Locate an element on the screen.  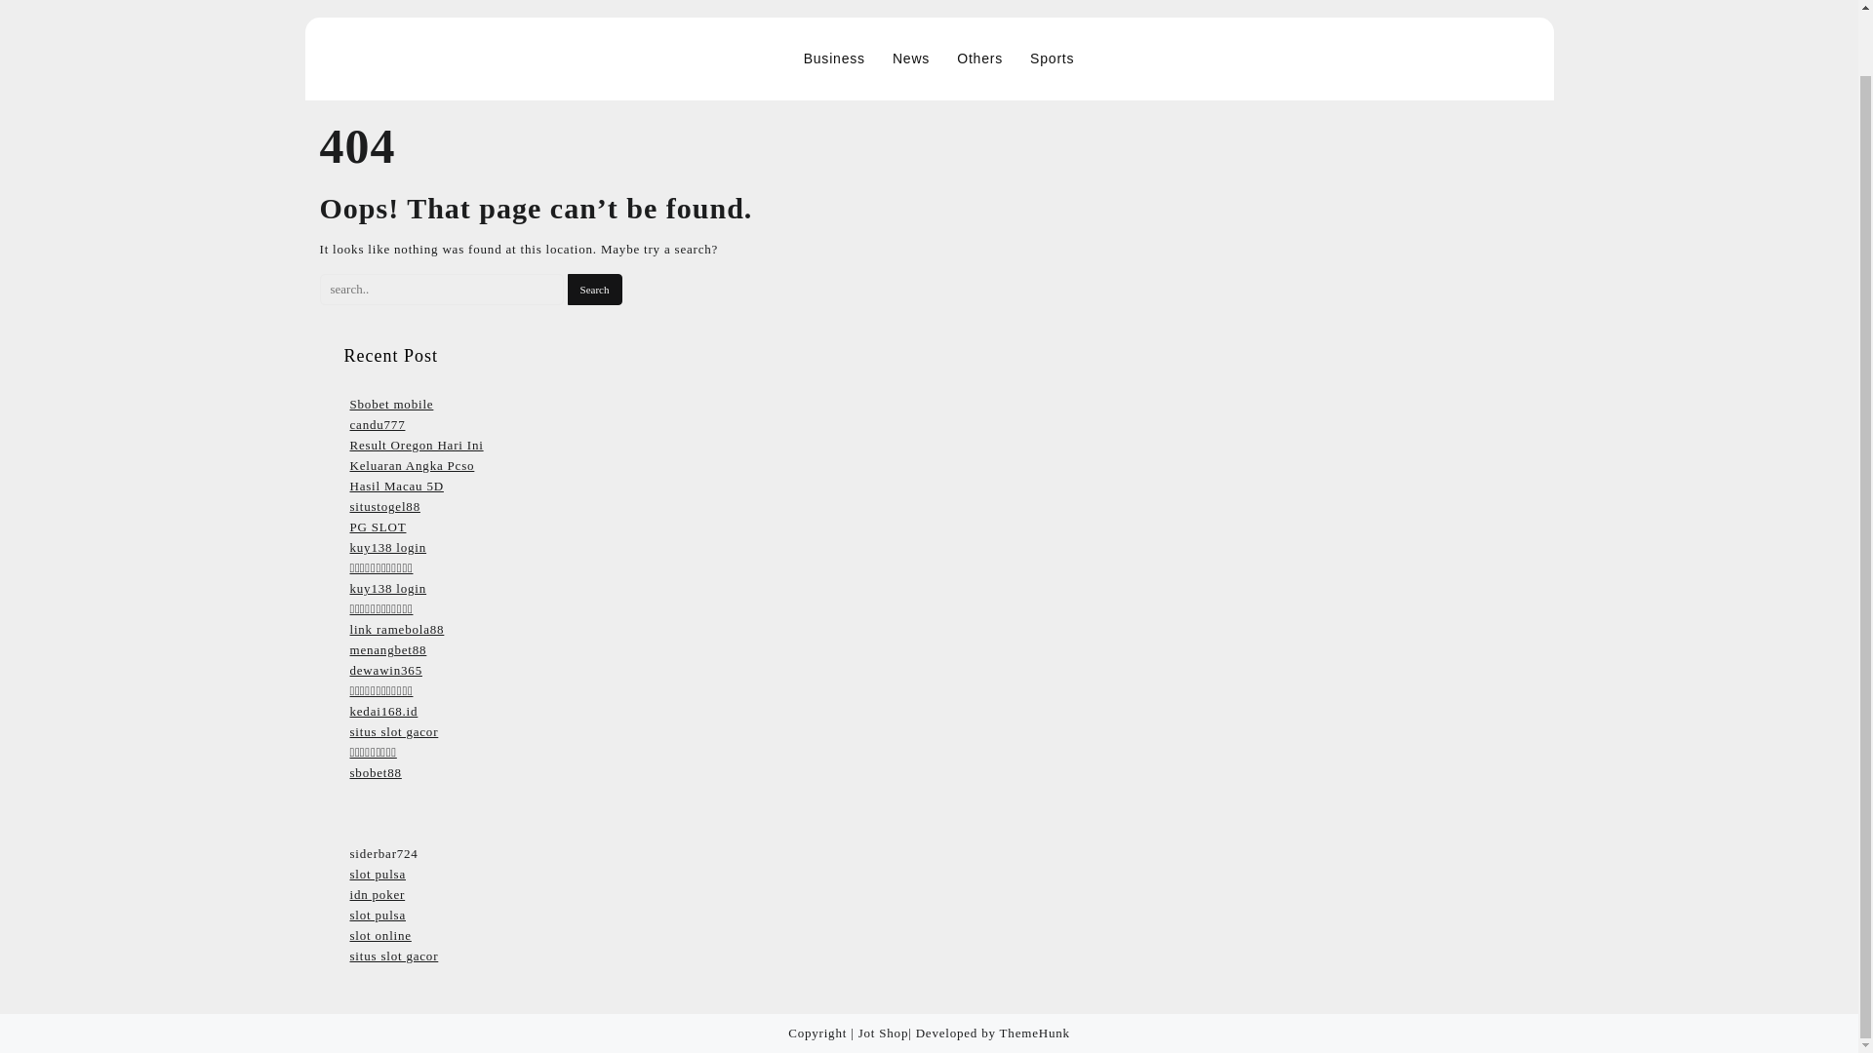
Business is located at coordinates (834, 58).